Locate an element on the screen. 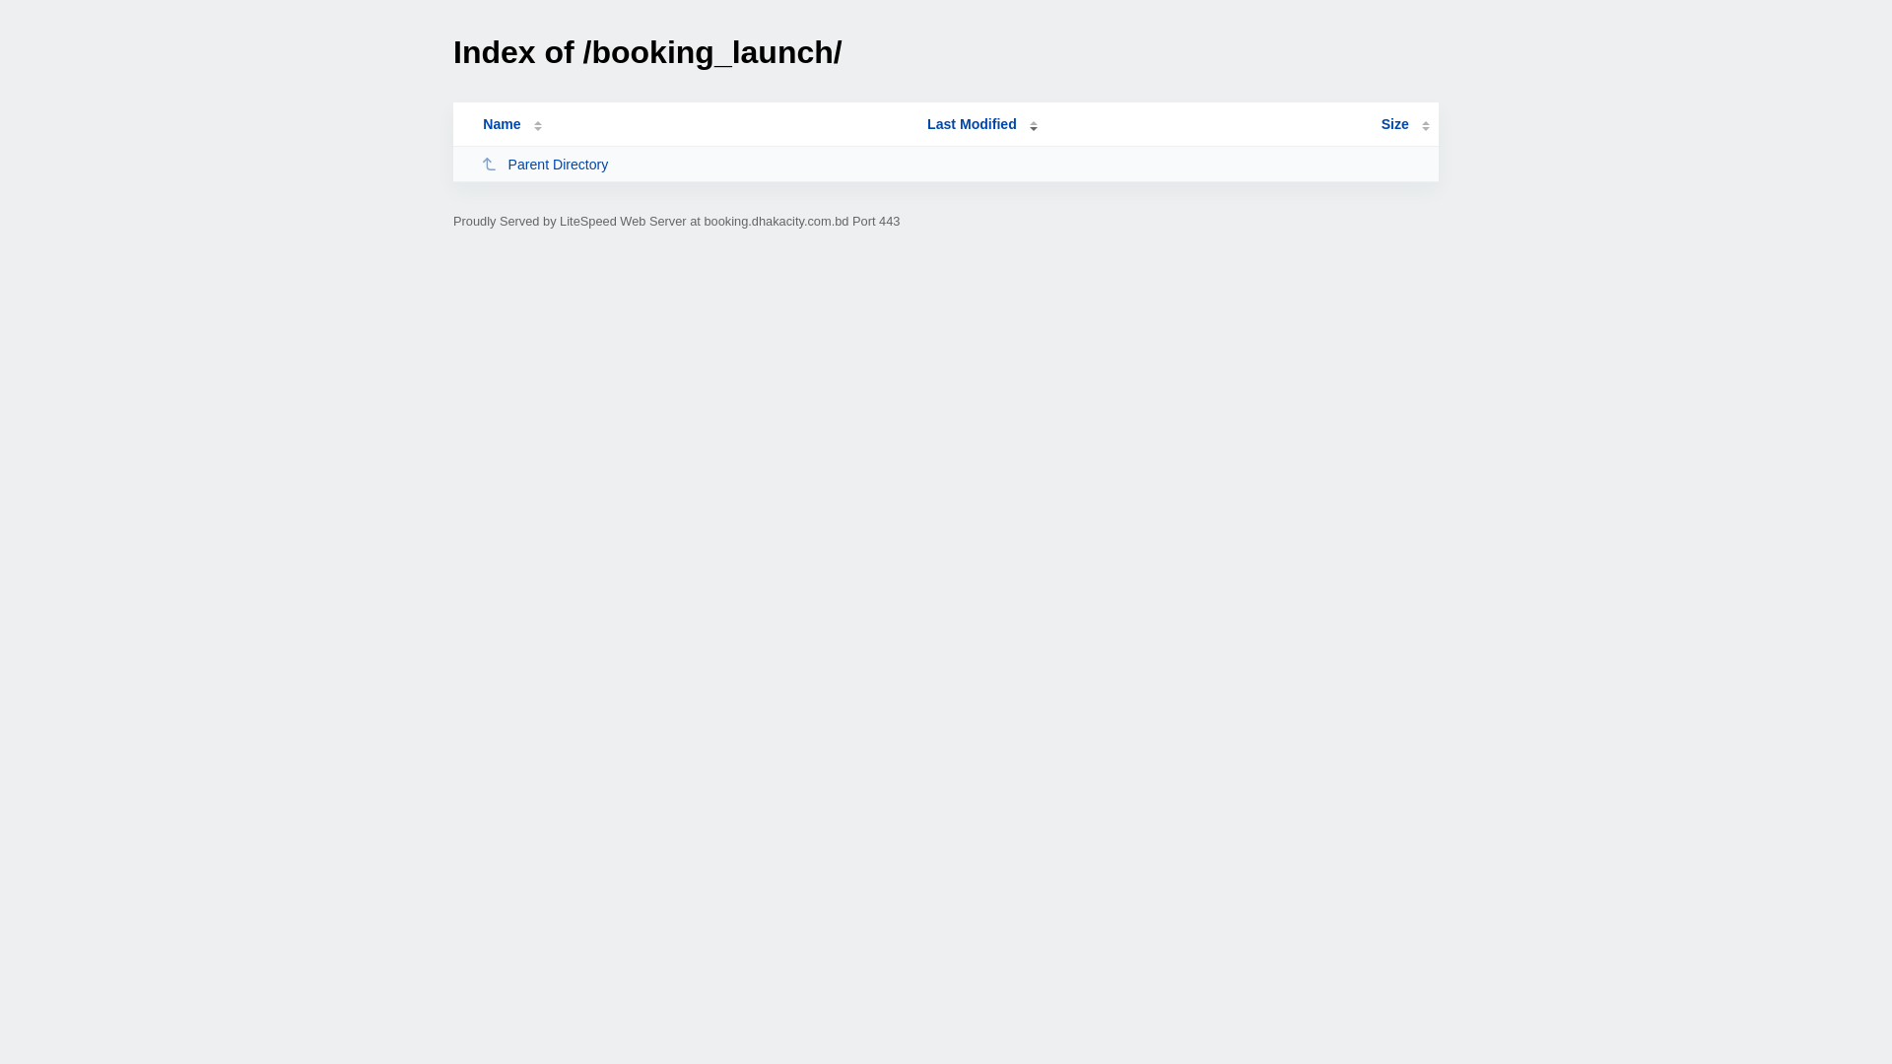  Parent Directory is located at coordinates (696, 164).